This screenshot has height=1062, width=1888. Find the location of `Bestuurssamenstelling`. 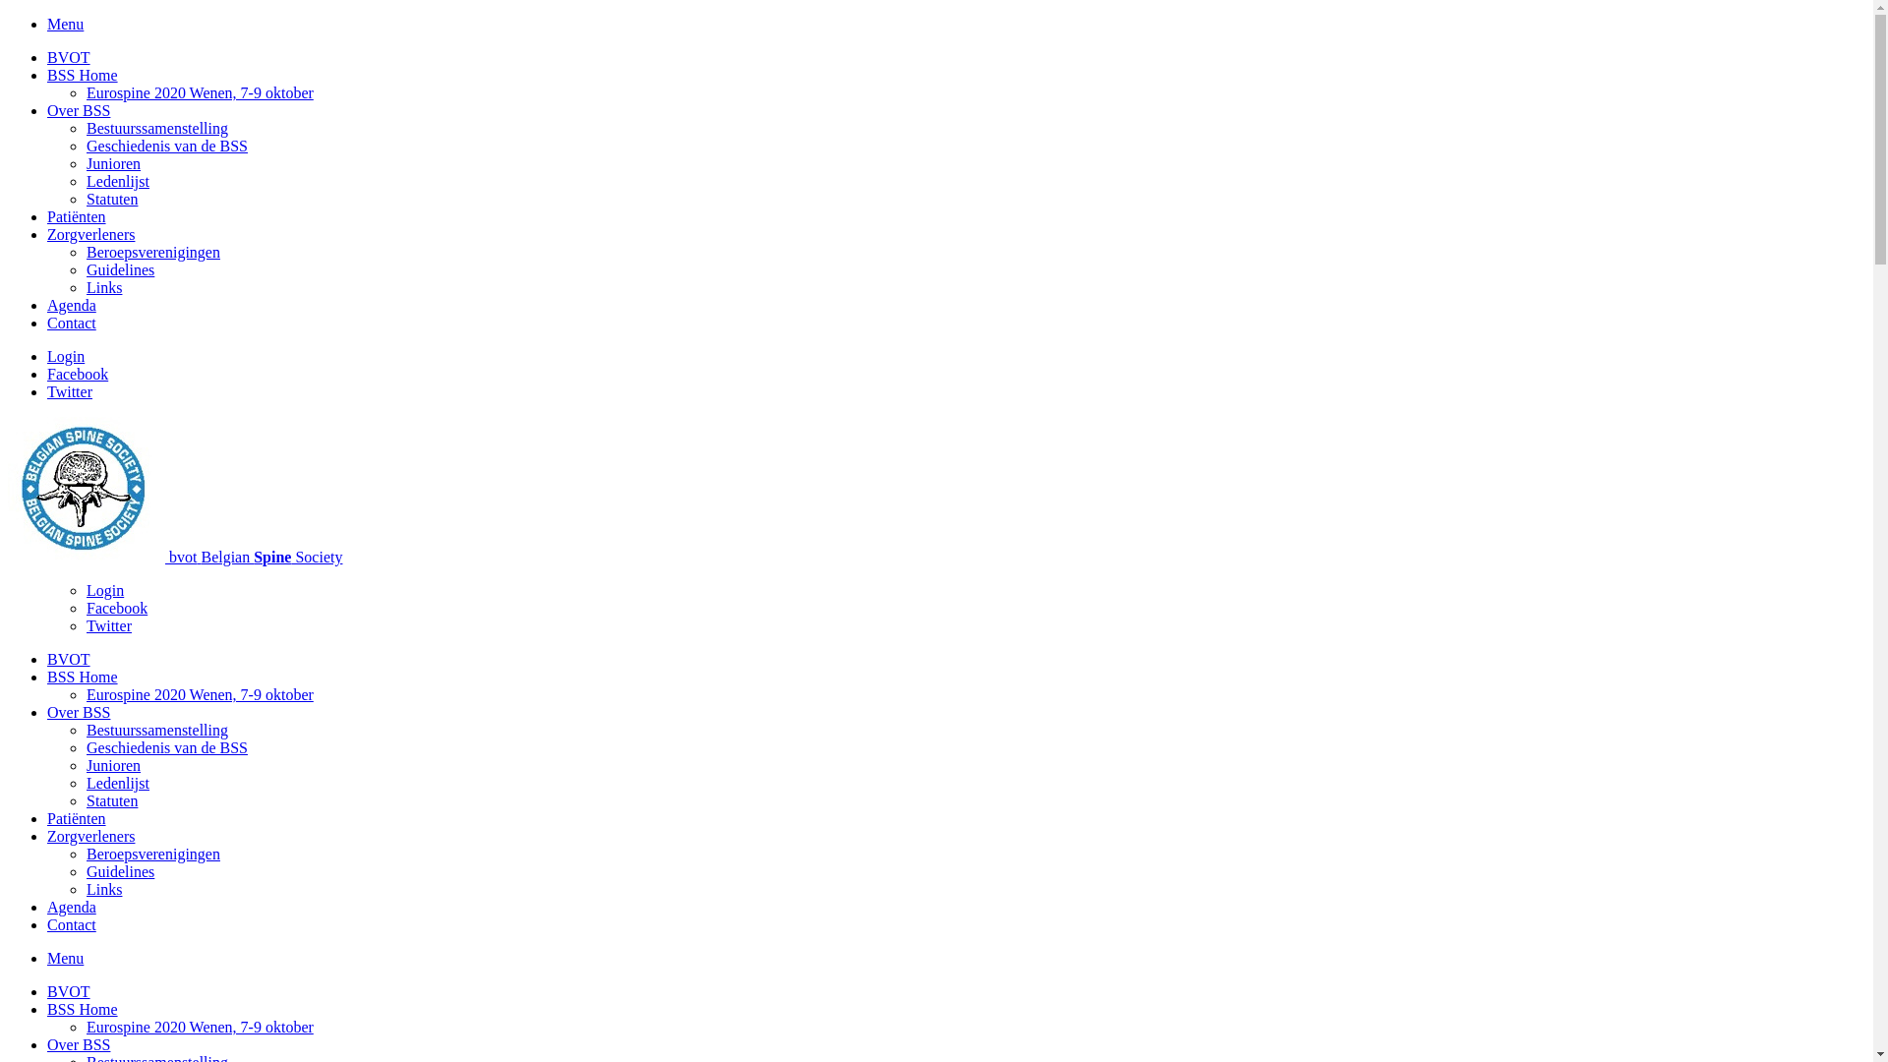

Bestuurssamenstelling is located at coordinates (157, 128).